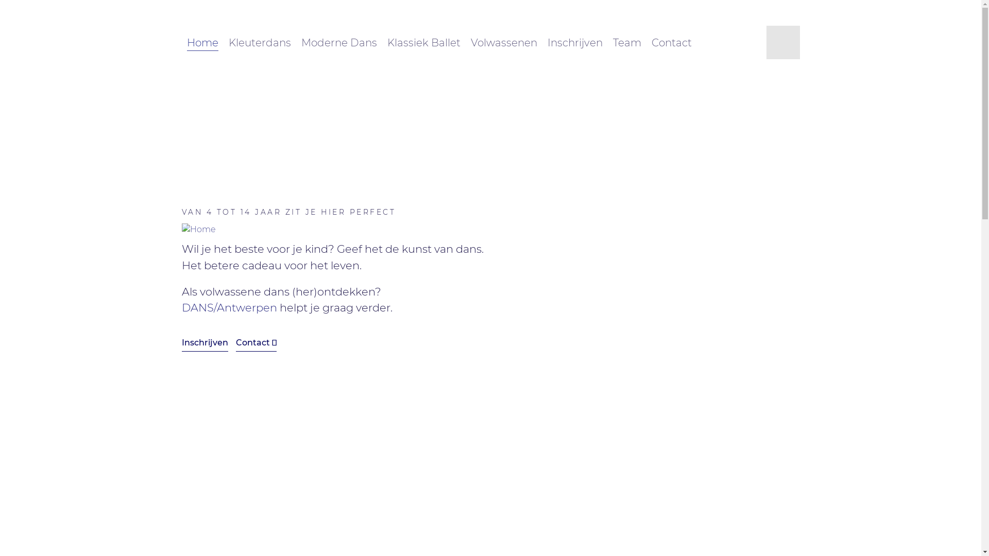 Image resolution: width=989 pixels, height=556 pixels. Describe the element at coordinates (229, 308) in the screenshot. I see `DANS/Antwerpen` at that location.